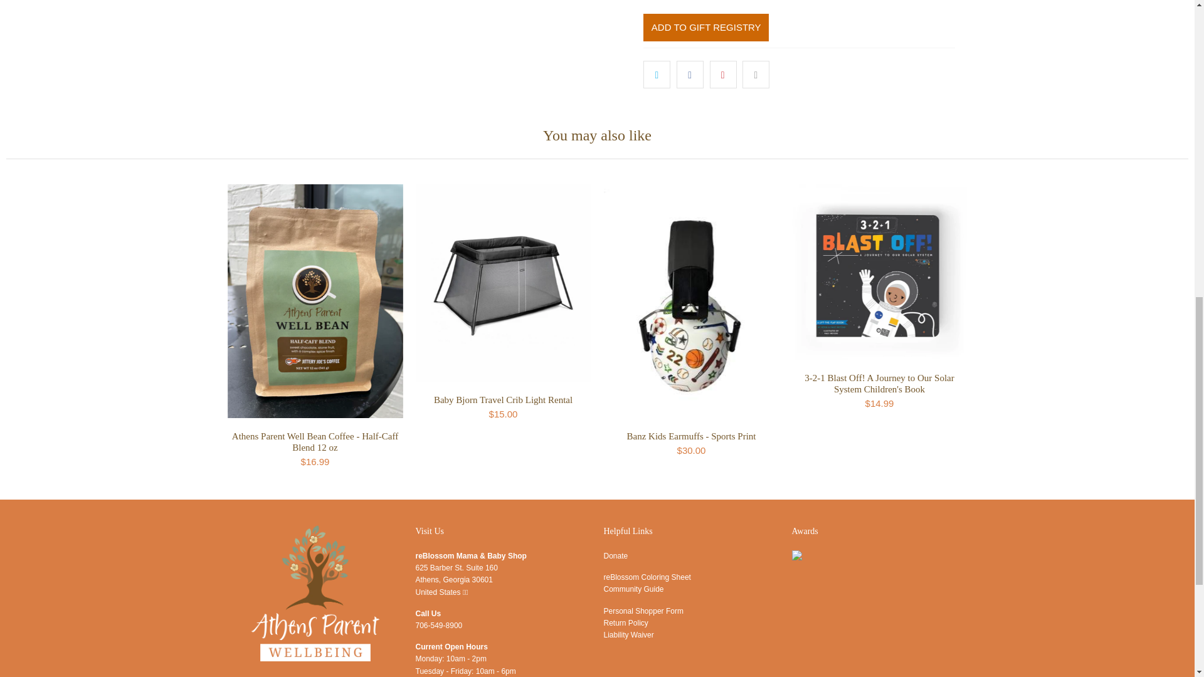  What do you see at coordinates (642, 611) in the screenshot?
I see `Personal Shopper` at bounding box center [642, 611].